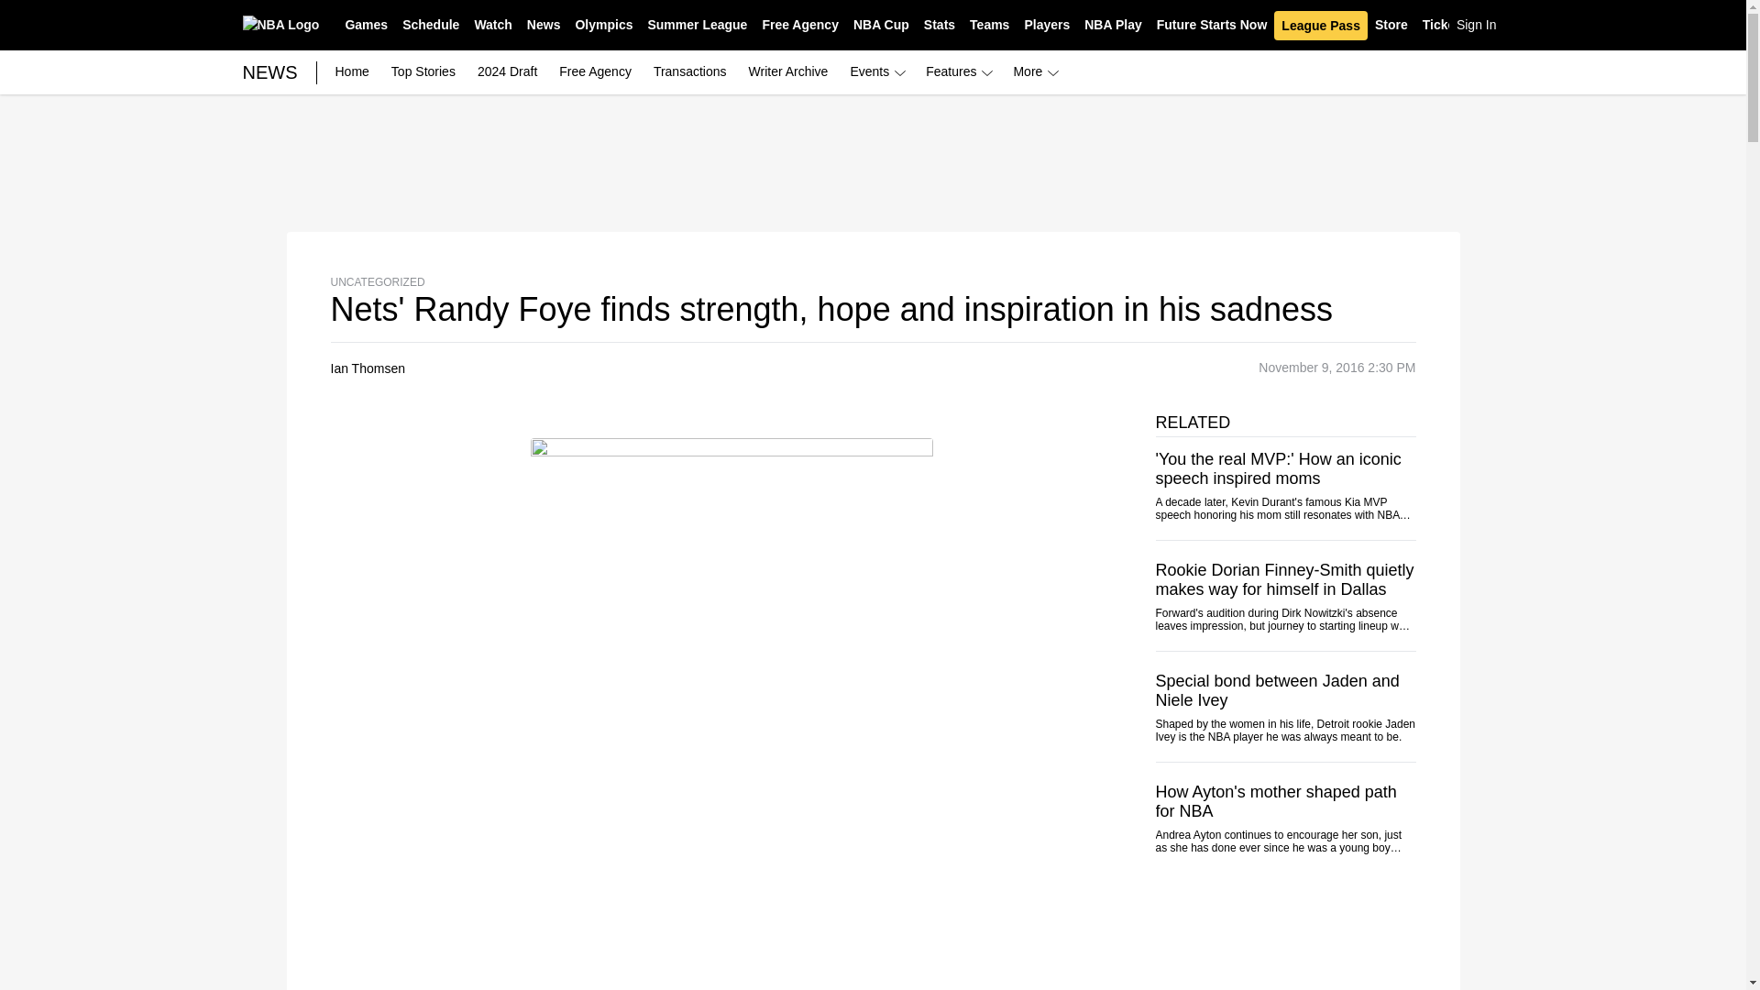 The width and height of the screenshot is (1760, 990). Describe the element at coordinates (492, 26) in the screenshot. I see `Watch` at that location.